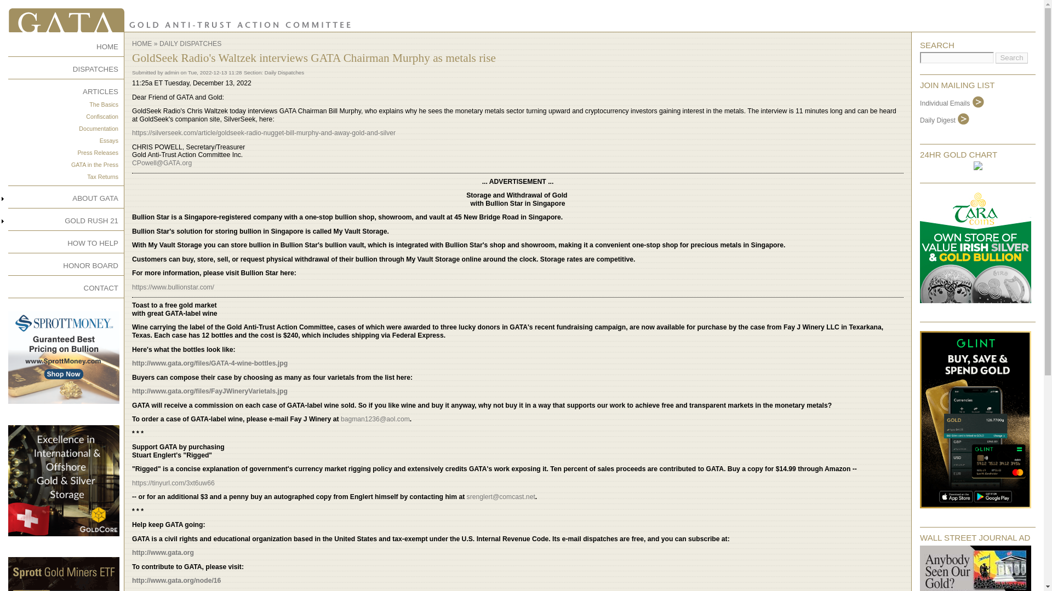 This screenshot has height=591, width=1052. What do you see at coordinates (94, 164) in the screenshot?
I see `GATA in the Press` at bounding box center [94, 164].